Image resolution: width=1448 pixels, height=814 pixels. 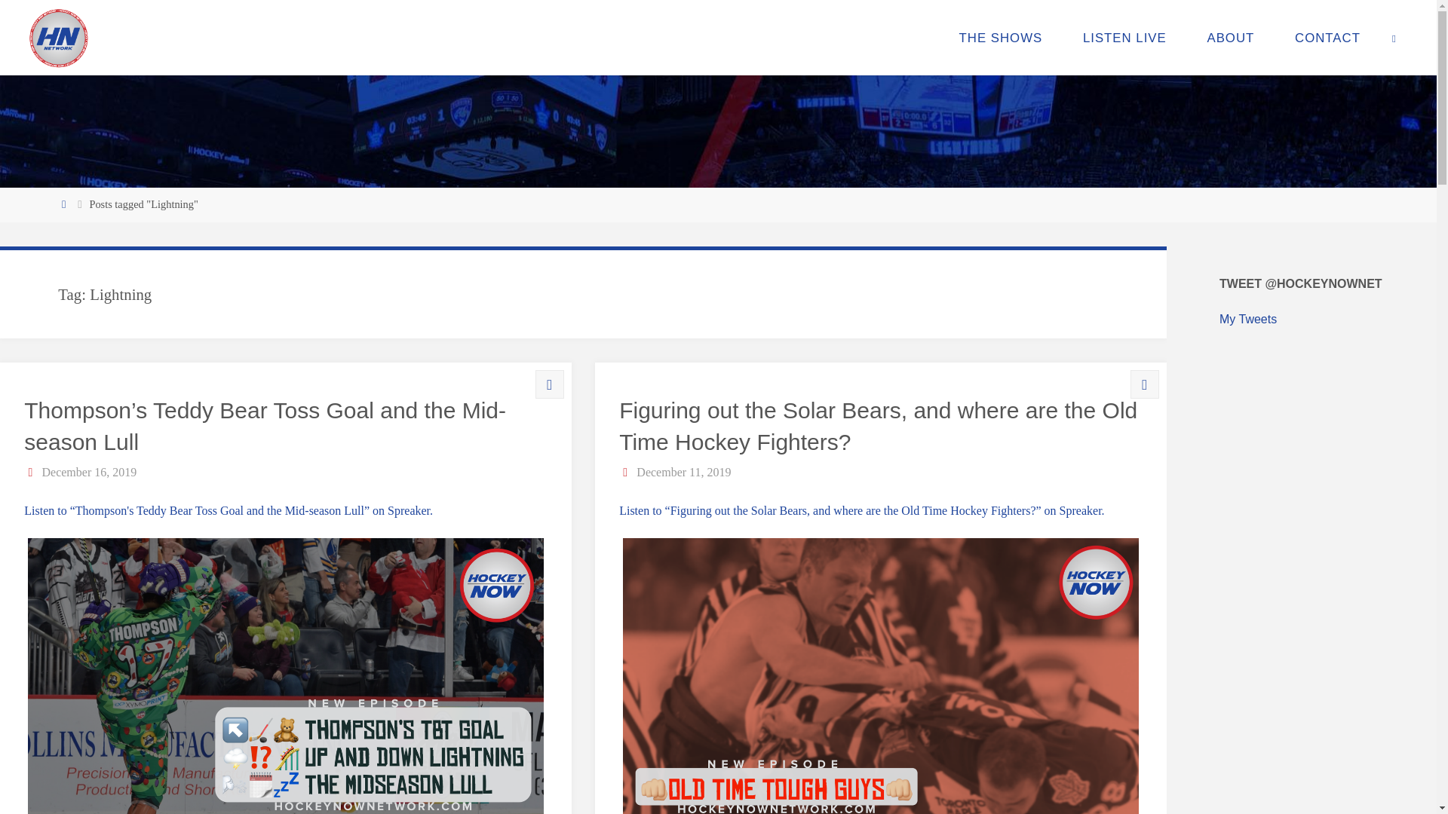 What do you see at coordinates (549, 384) in the screenshot?
I see `Audio` at bounding box center [549, 384].